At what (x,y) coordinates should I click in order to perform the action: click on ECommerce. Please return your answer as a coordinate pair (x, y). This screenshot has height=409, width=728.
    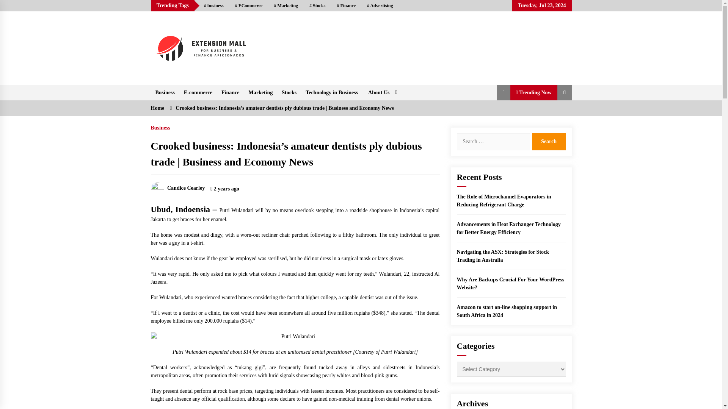
    Looking at the image, I should click on (249, 6).